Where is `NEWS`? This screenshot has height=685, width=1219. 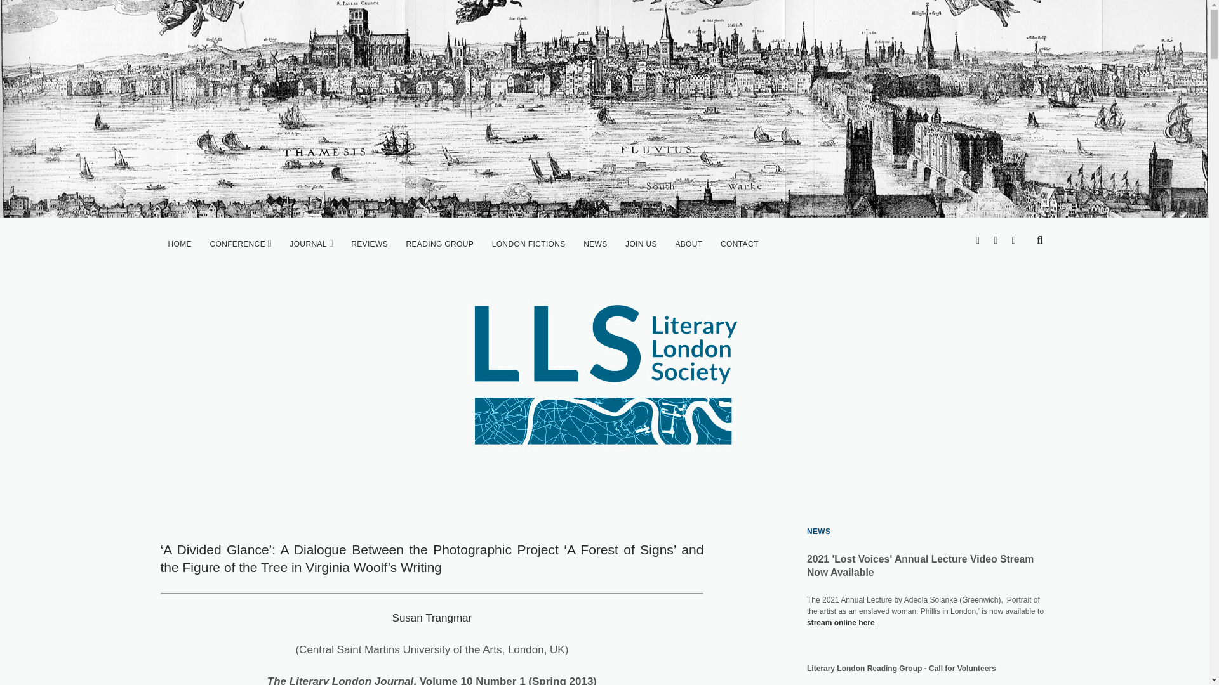 NEWS is located at coordinates (594, 244).